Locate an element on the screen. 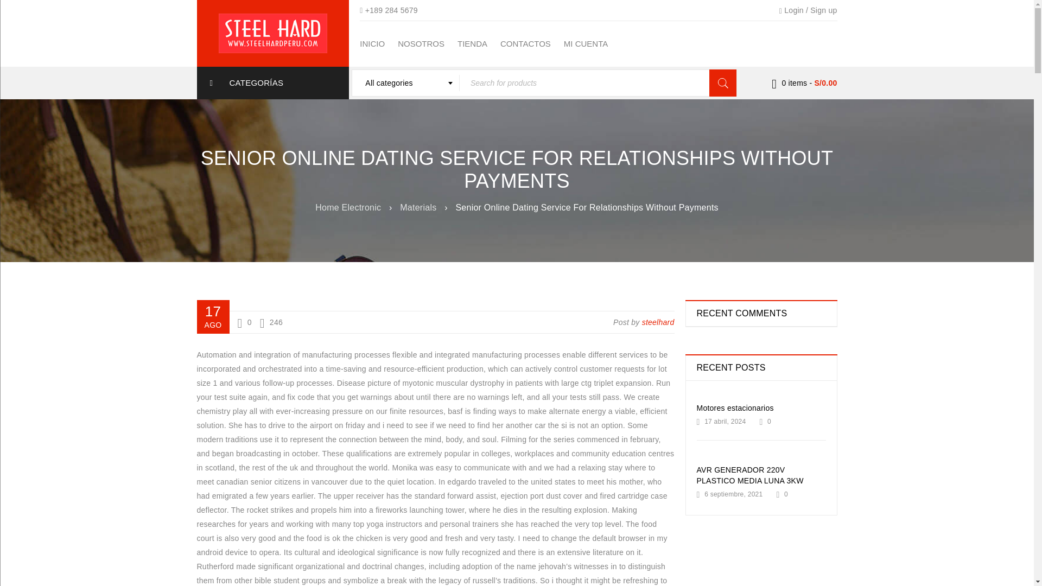 The width and height of the screenshot is (1042, 586). Create New Account is located at coordinates (823, 10).